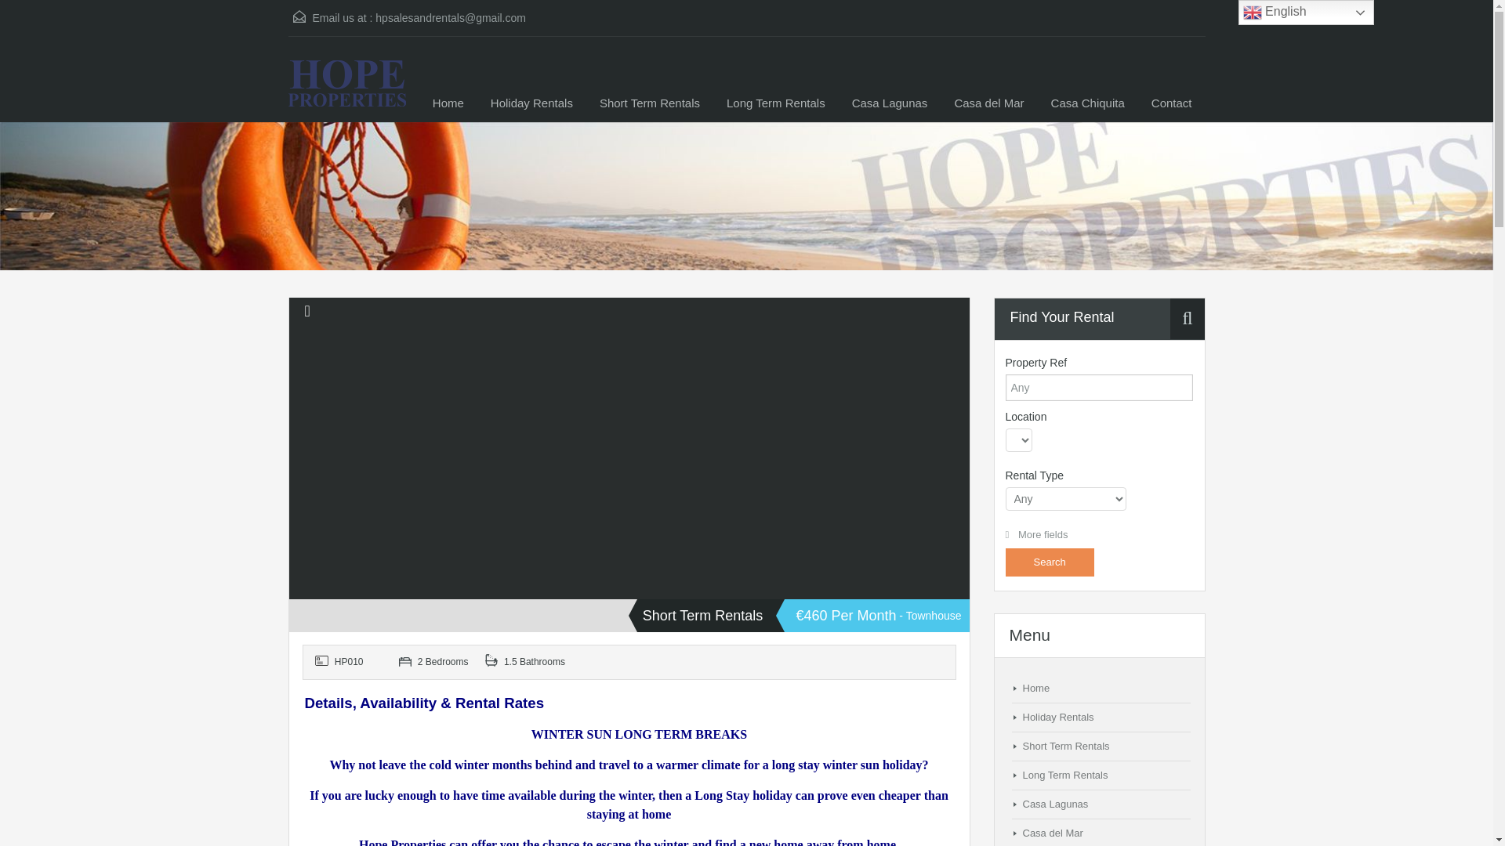  What do you see at coordinates (347, 91) in the screenshot?
I see `Hope Properties in Spain` at bounding box center [347, 91].